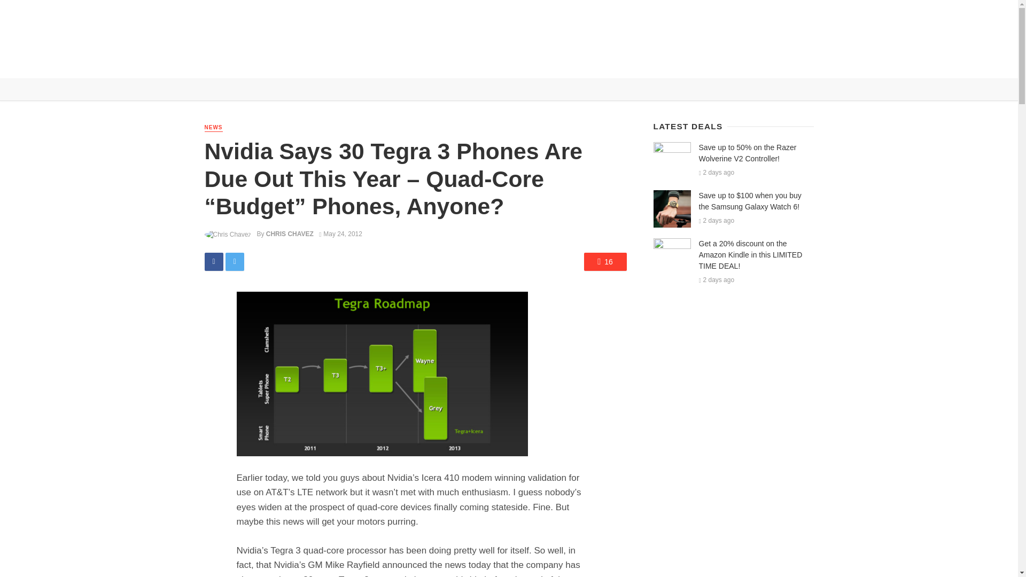  I want to click on DEALS, so click(318, 63).